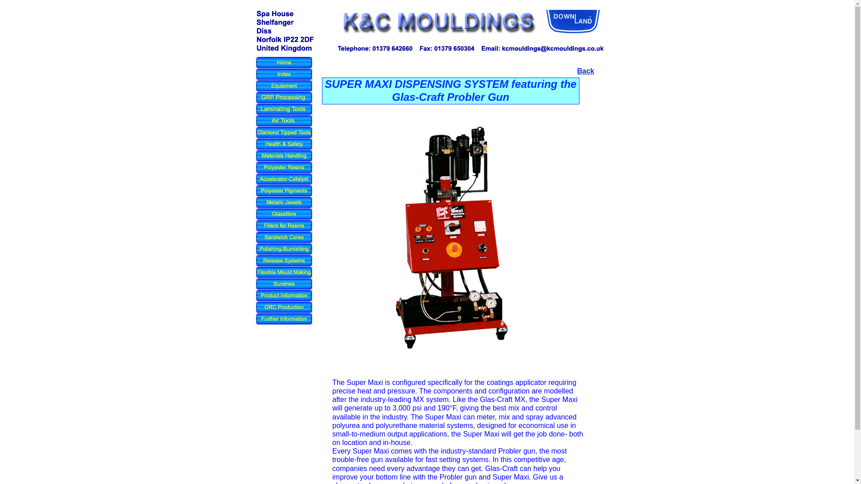 The height and width of the screenshot is (484, 861). What do you see at coordinates (573, 22) in the screenshot?
I see `downlandLogoSS` at bounding box center [573, 22].